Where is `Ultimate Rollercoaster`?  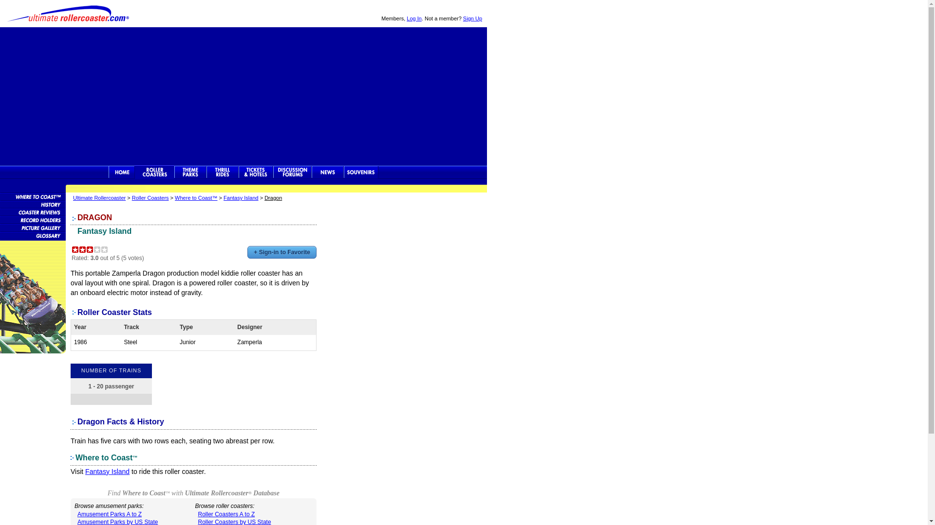
Ultimate Rollercoaster is located at coordinates (121, 172).